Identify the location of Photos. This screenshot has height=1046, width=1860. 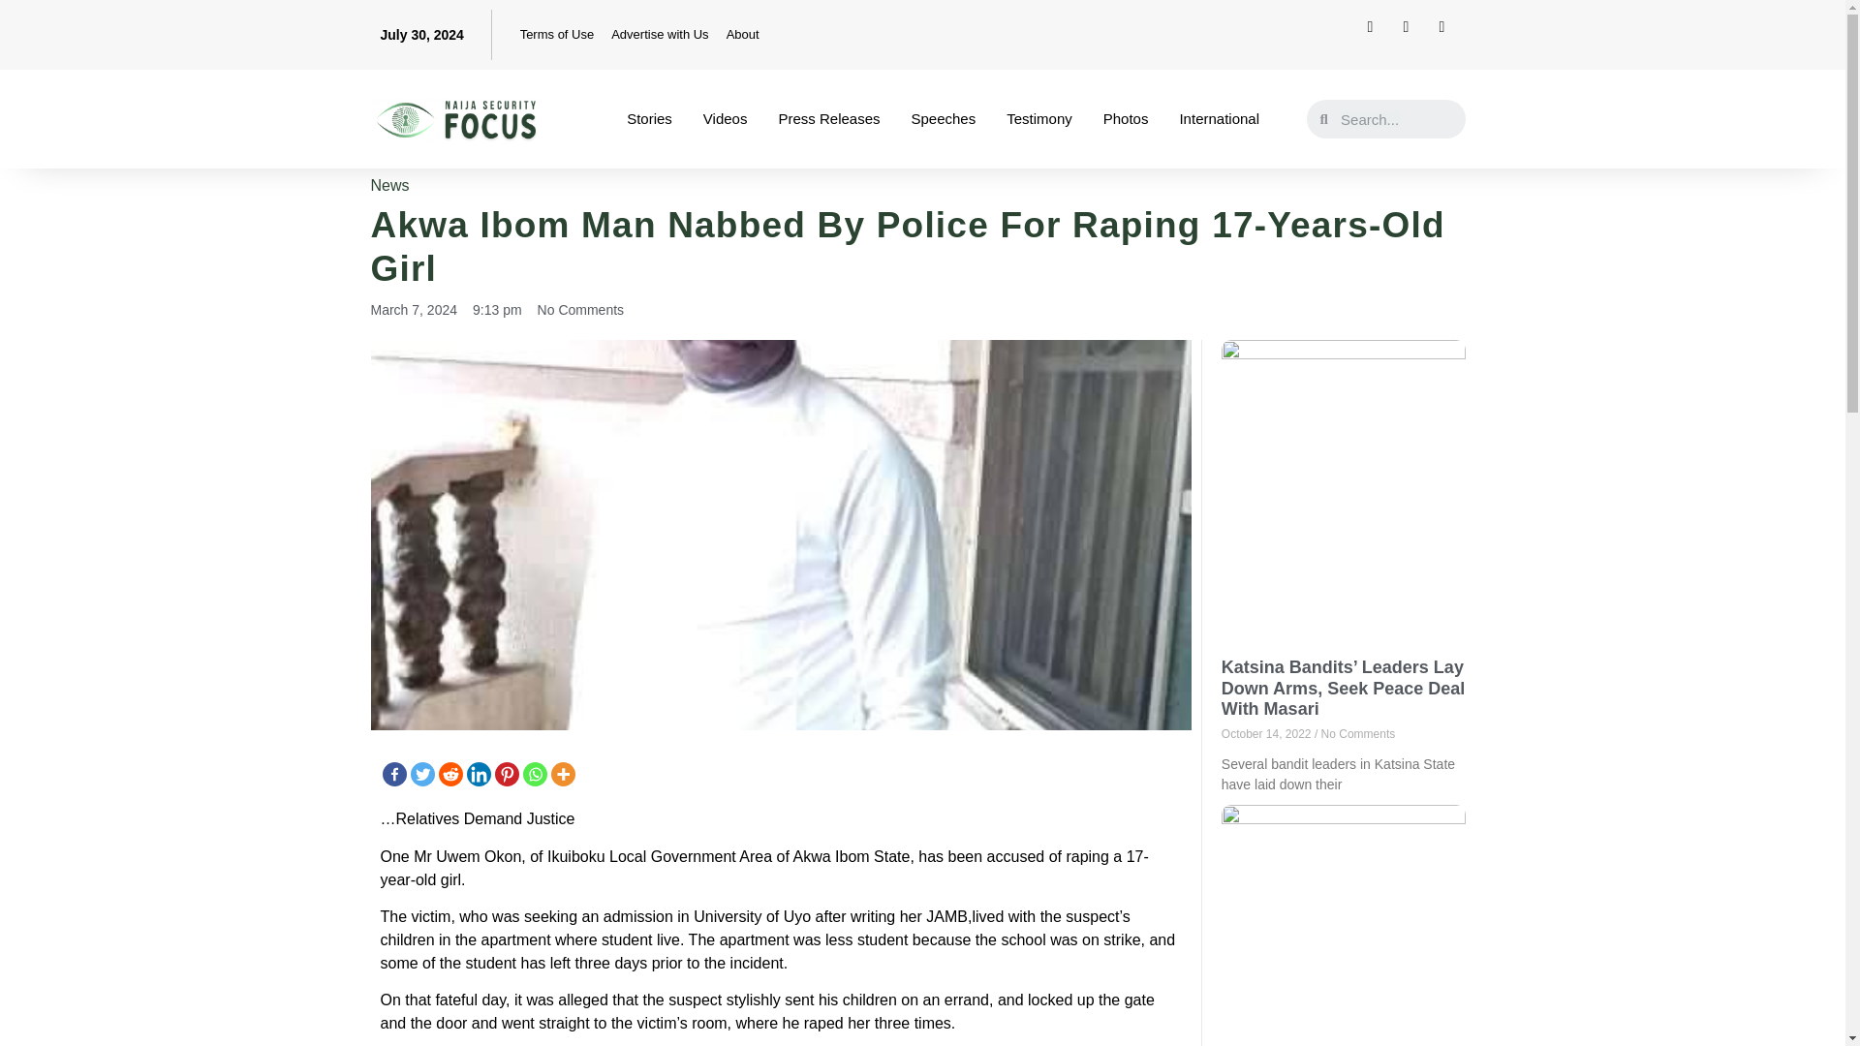
(1126, 118).